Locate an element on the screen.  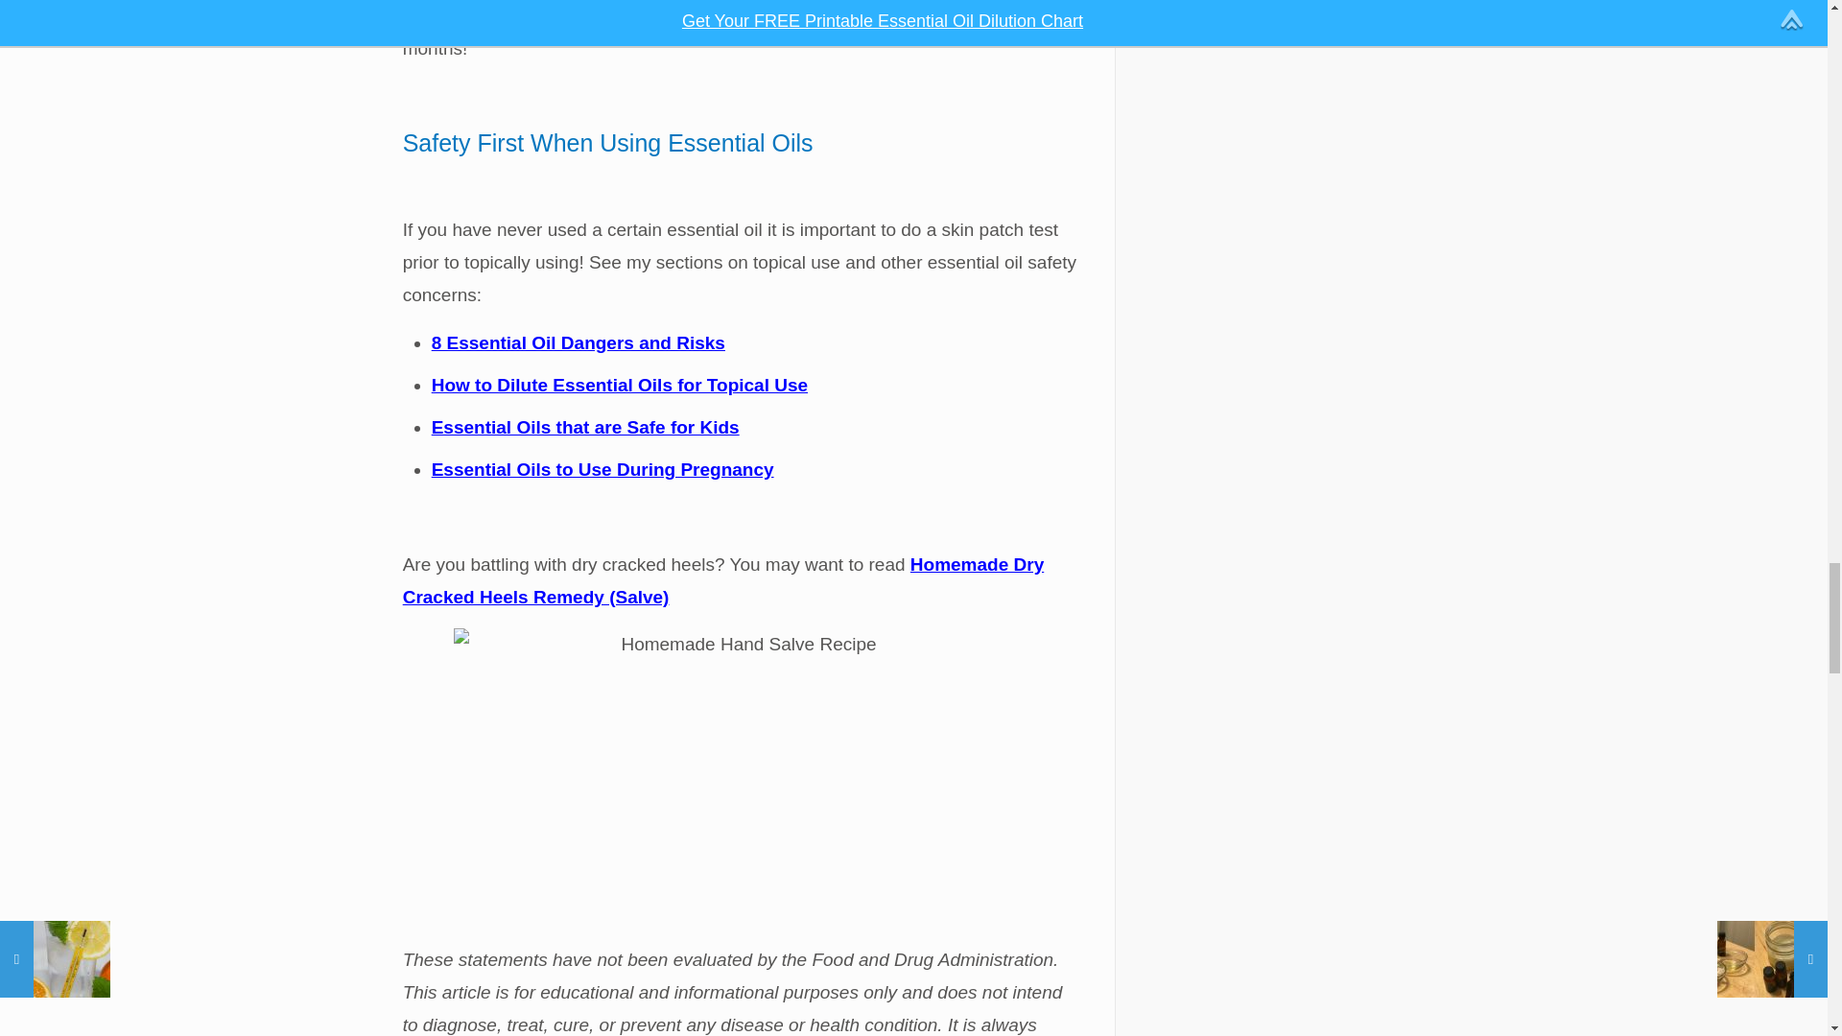
Essential Oils to Use During Pregnancy is located at coordinates (602, 470).